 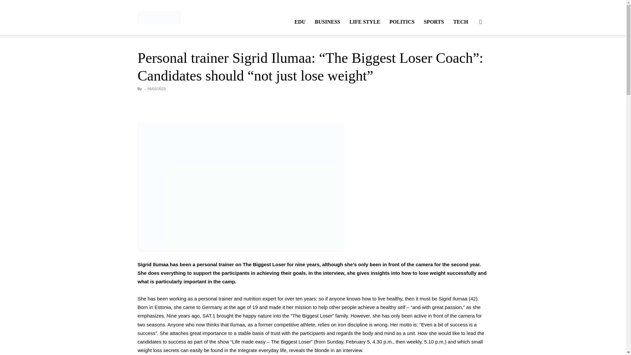 I want to click on BUSINESS, so click(x=327, y=22).